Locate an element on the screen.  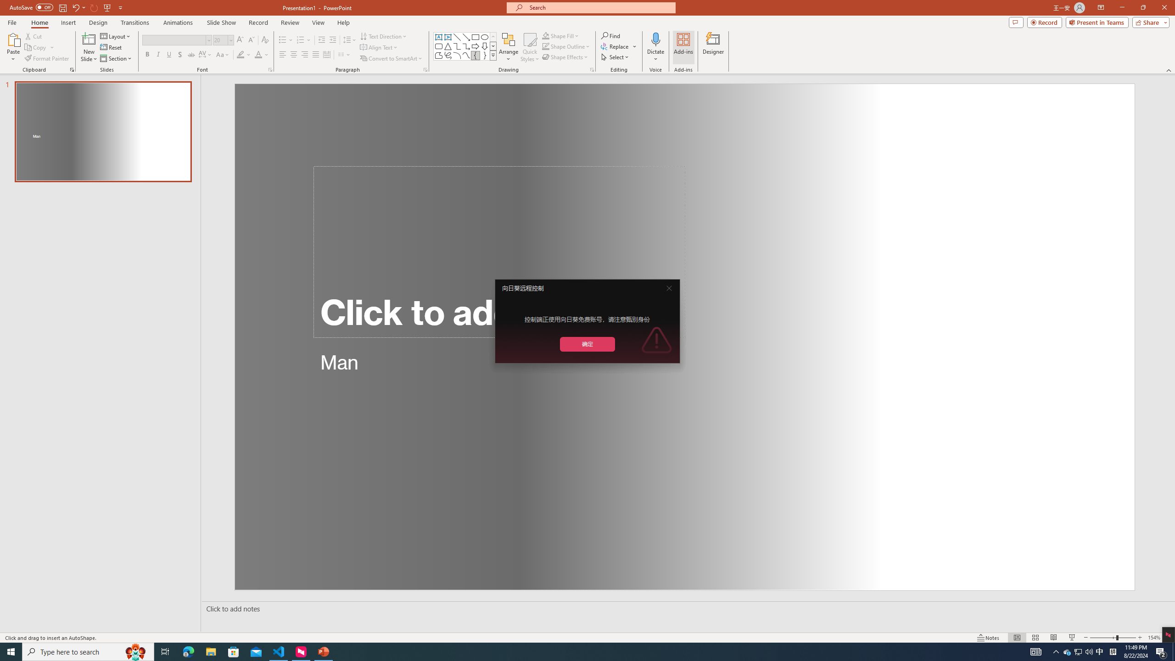
Zoom 154% is located at coordinates (1154, 638).